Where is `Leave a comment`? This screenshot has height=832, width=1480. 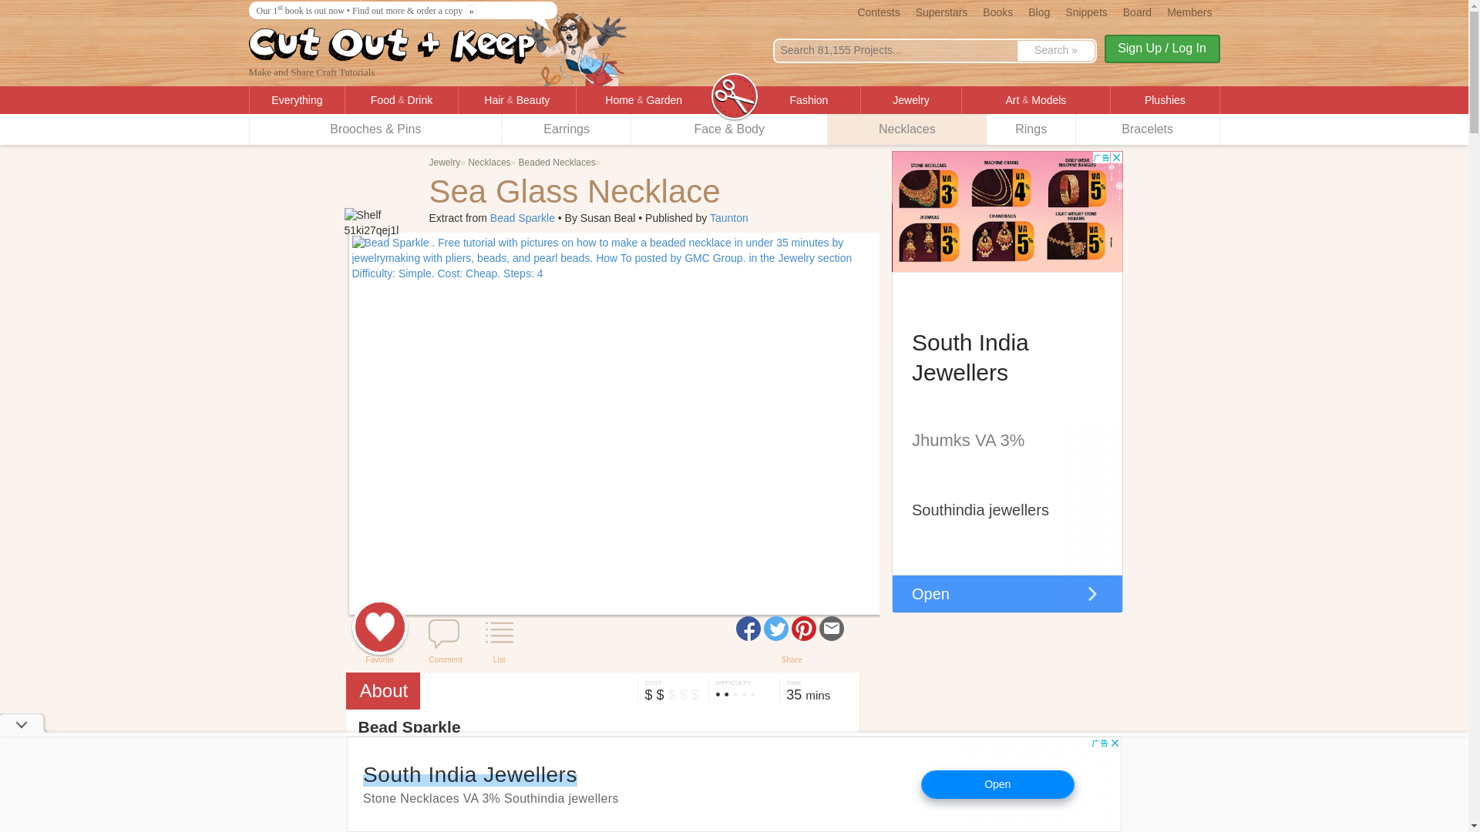 Leave a comment is located at coordinates (444, 634).